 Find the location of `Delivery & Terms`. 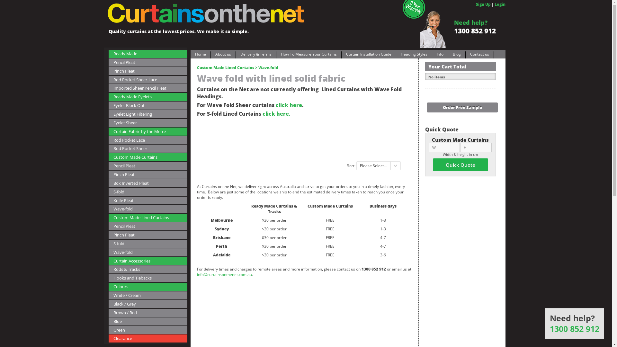

Delivery & Terms is located at coordinates (256, 55).